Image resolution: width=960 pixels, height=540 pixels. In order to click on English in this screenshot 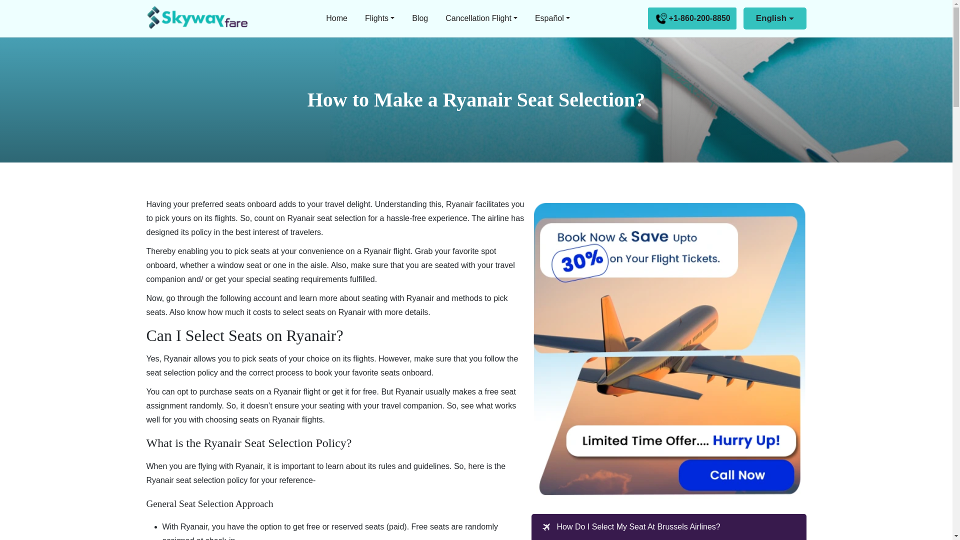, I will do `click(775, 18)`.